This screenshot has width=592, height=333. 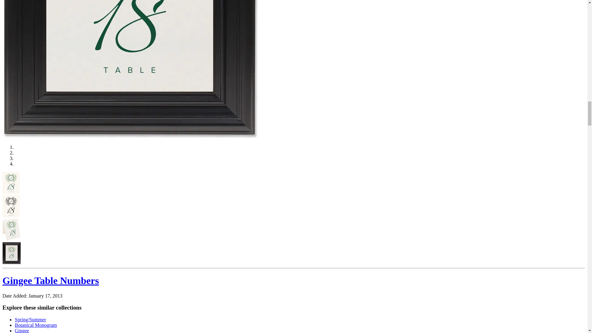 What do you see at coordinates (11, 253) in the screenshot?
I see `Framed Photograph of Gingee Table Numbers` at bounding box center [11, 253].